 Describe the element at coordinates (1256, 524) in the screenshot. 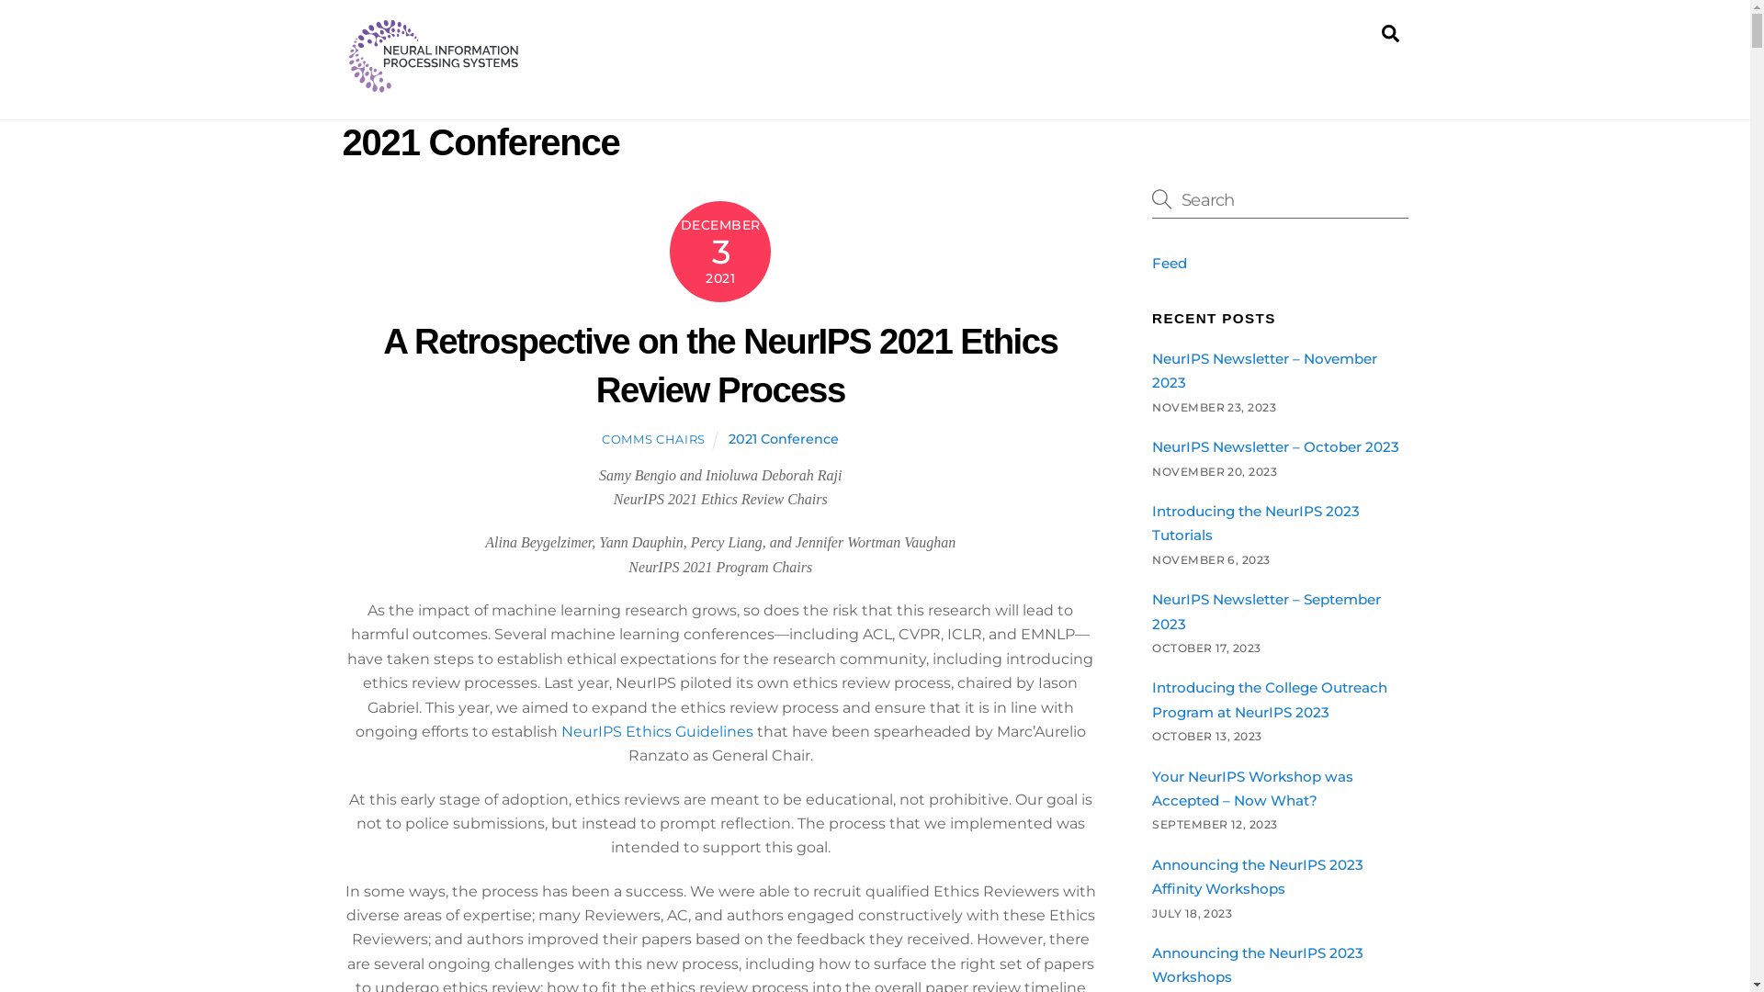

I see `Introducing the NeurIPS 2023 Tutorials` at that location.